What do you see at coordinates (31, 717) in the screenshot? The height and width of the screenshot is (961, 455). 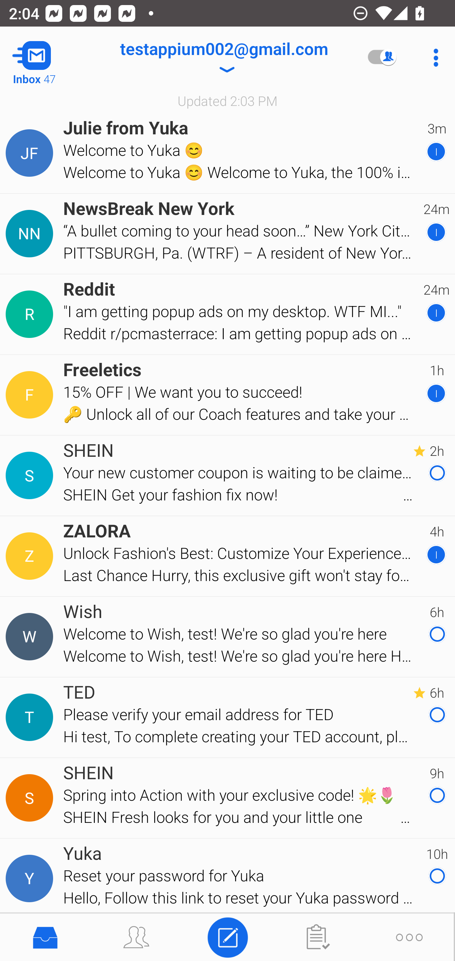 I see `Contact Details` at bounding box center [31, 717].